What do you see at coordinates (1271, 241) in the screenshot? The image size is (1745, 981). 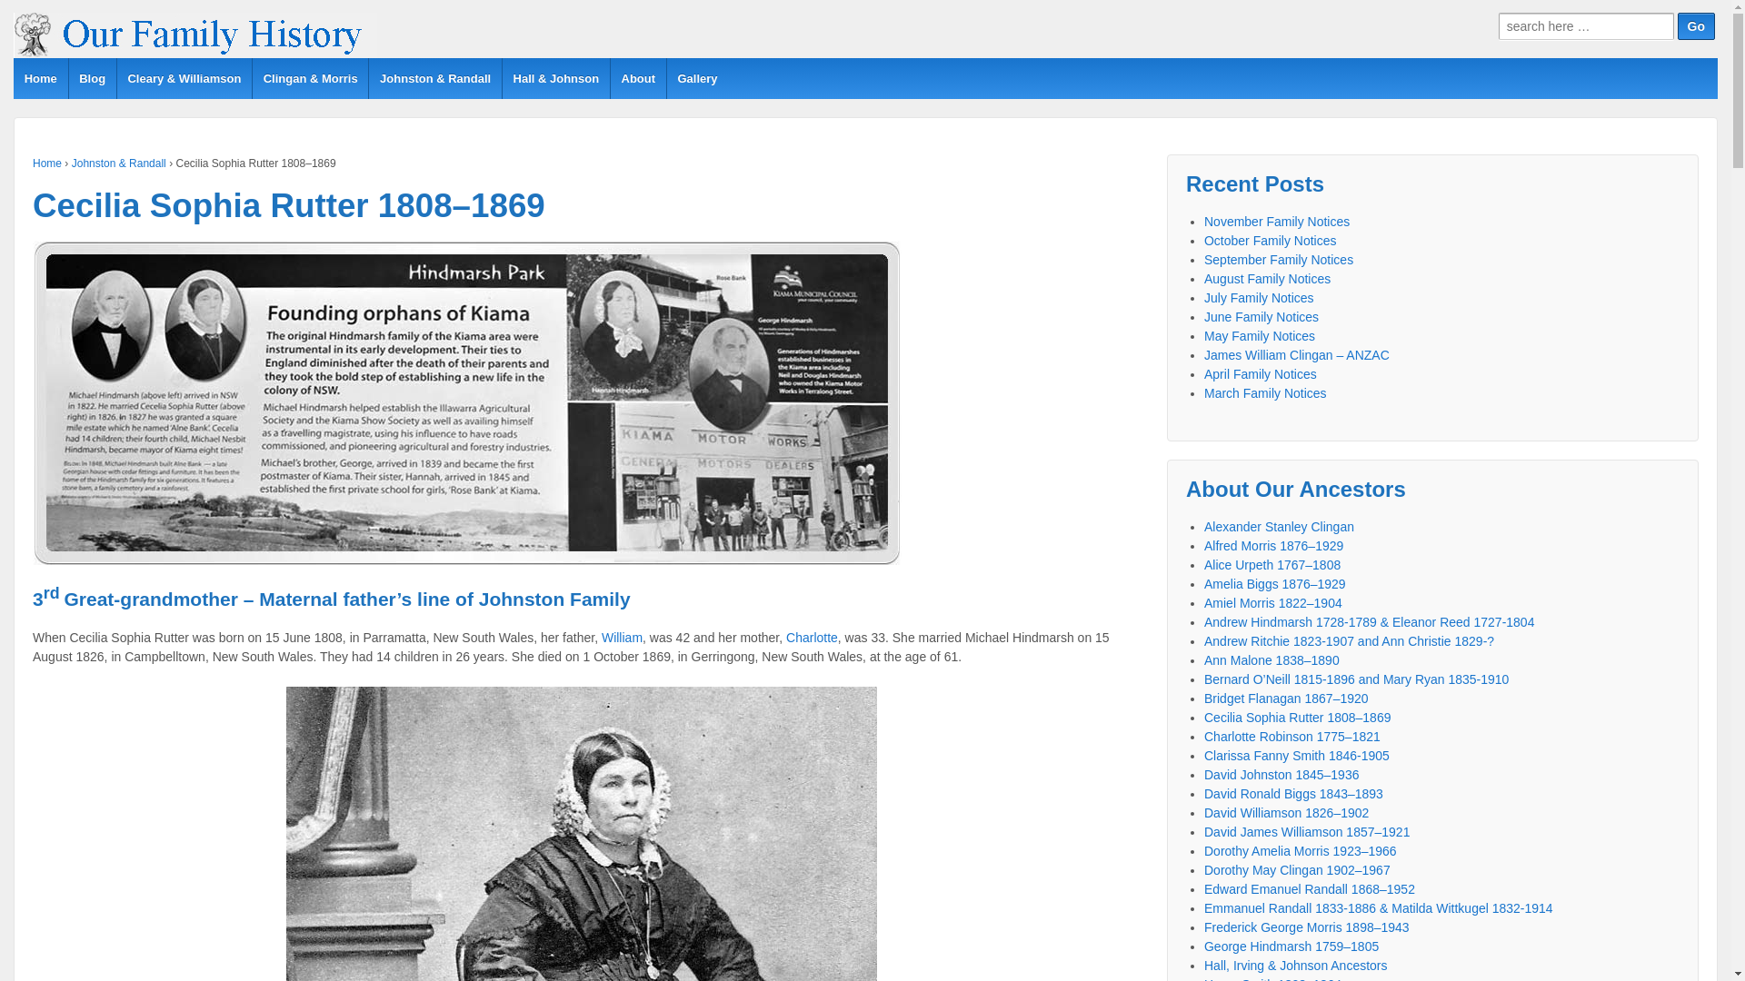 I see `October Family Notices` at bounding box center [1271, 241].